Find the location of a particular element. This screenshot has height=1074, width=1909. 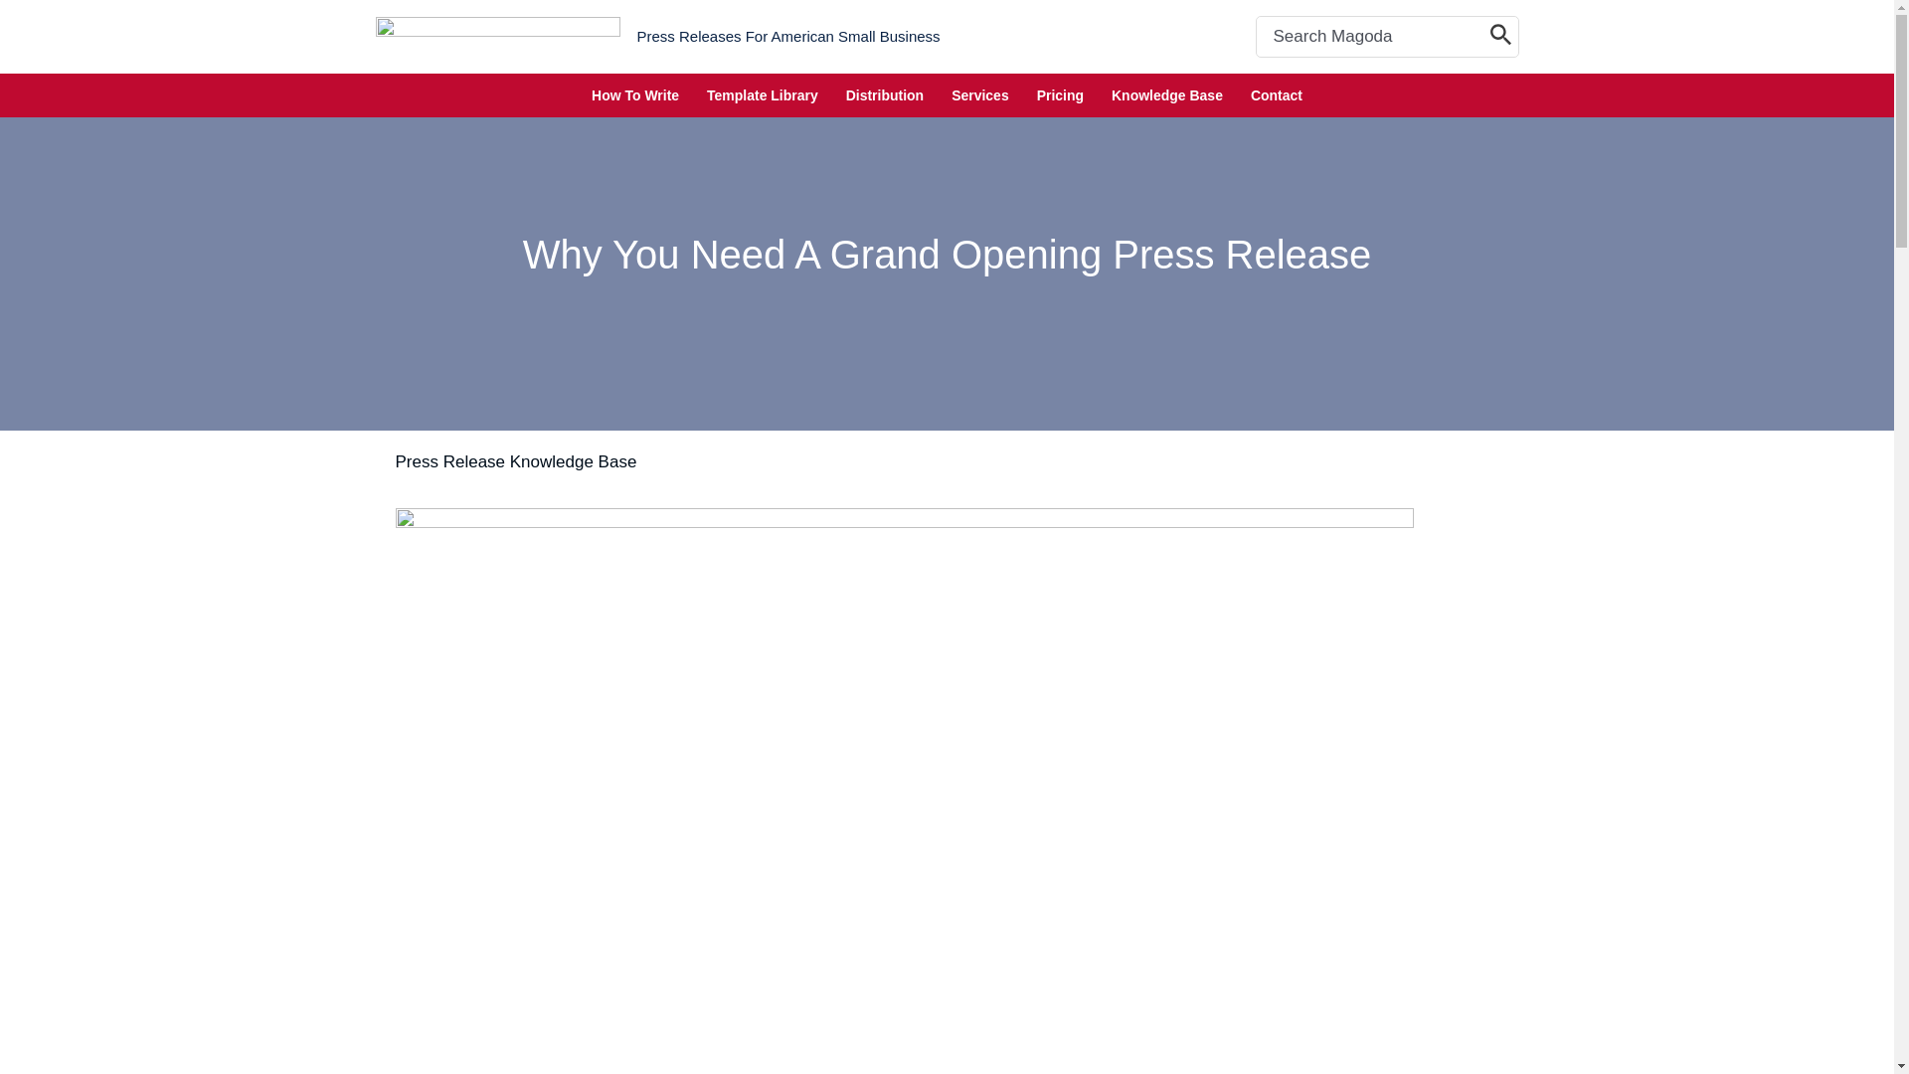

Services is located at coordinates (980, 95).